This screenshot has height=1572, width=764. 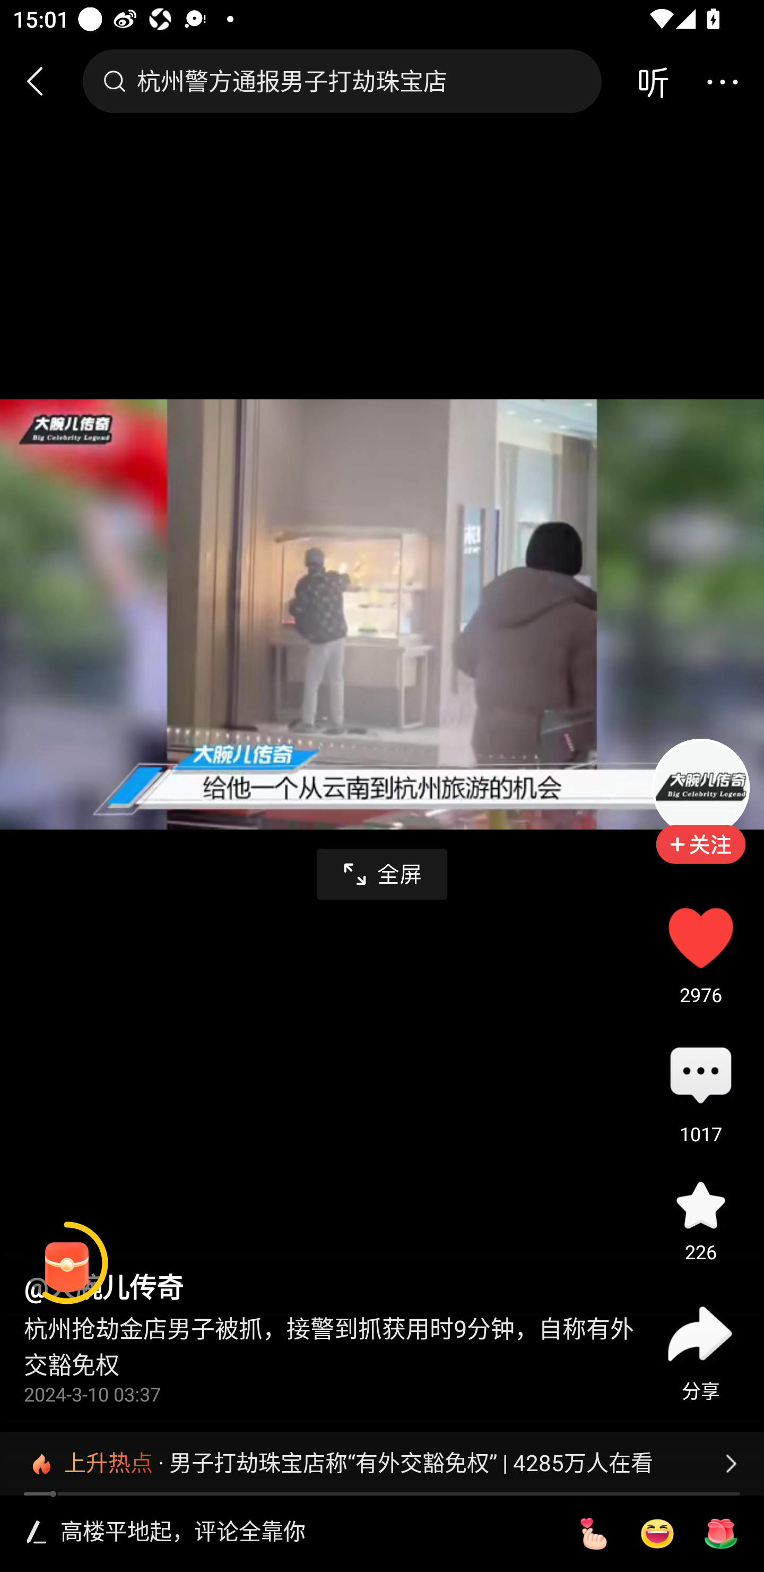 I want to click on 上升热点  · 男子打劫珠宝店称“有外交豁免权”  | 4285万人在看, so click(x=382, y=1463).